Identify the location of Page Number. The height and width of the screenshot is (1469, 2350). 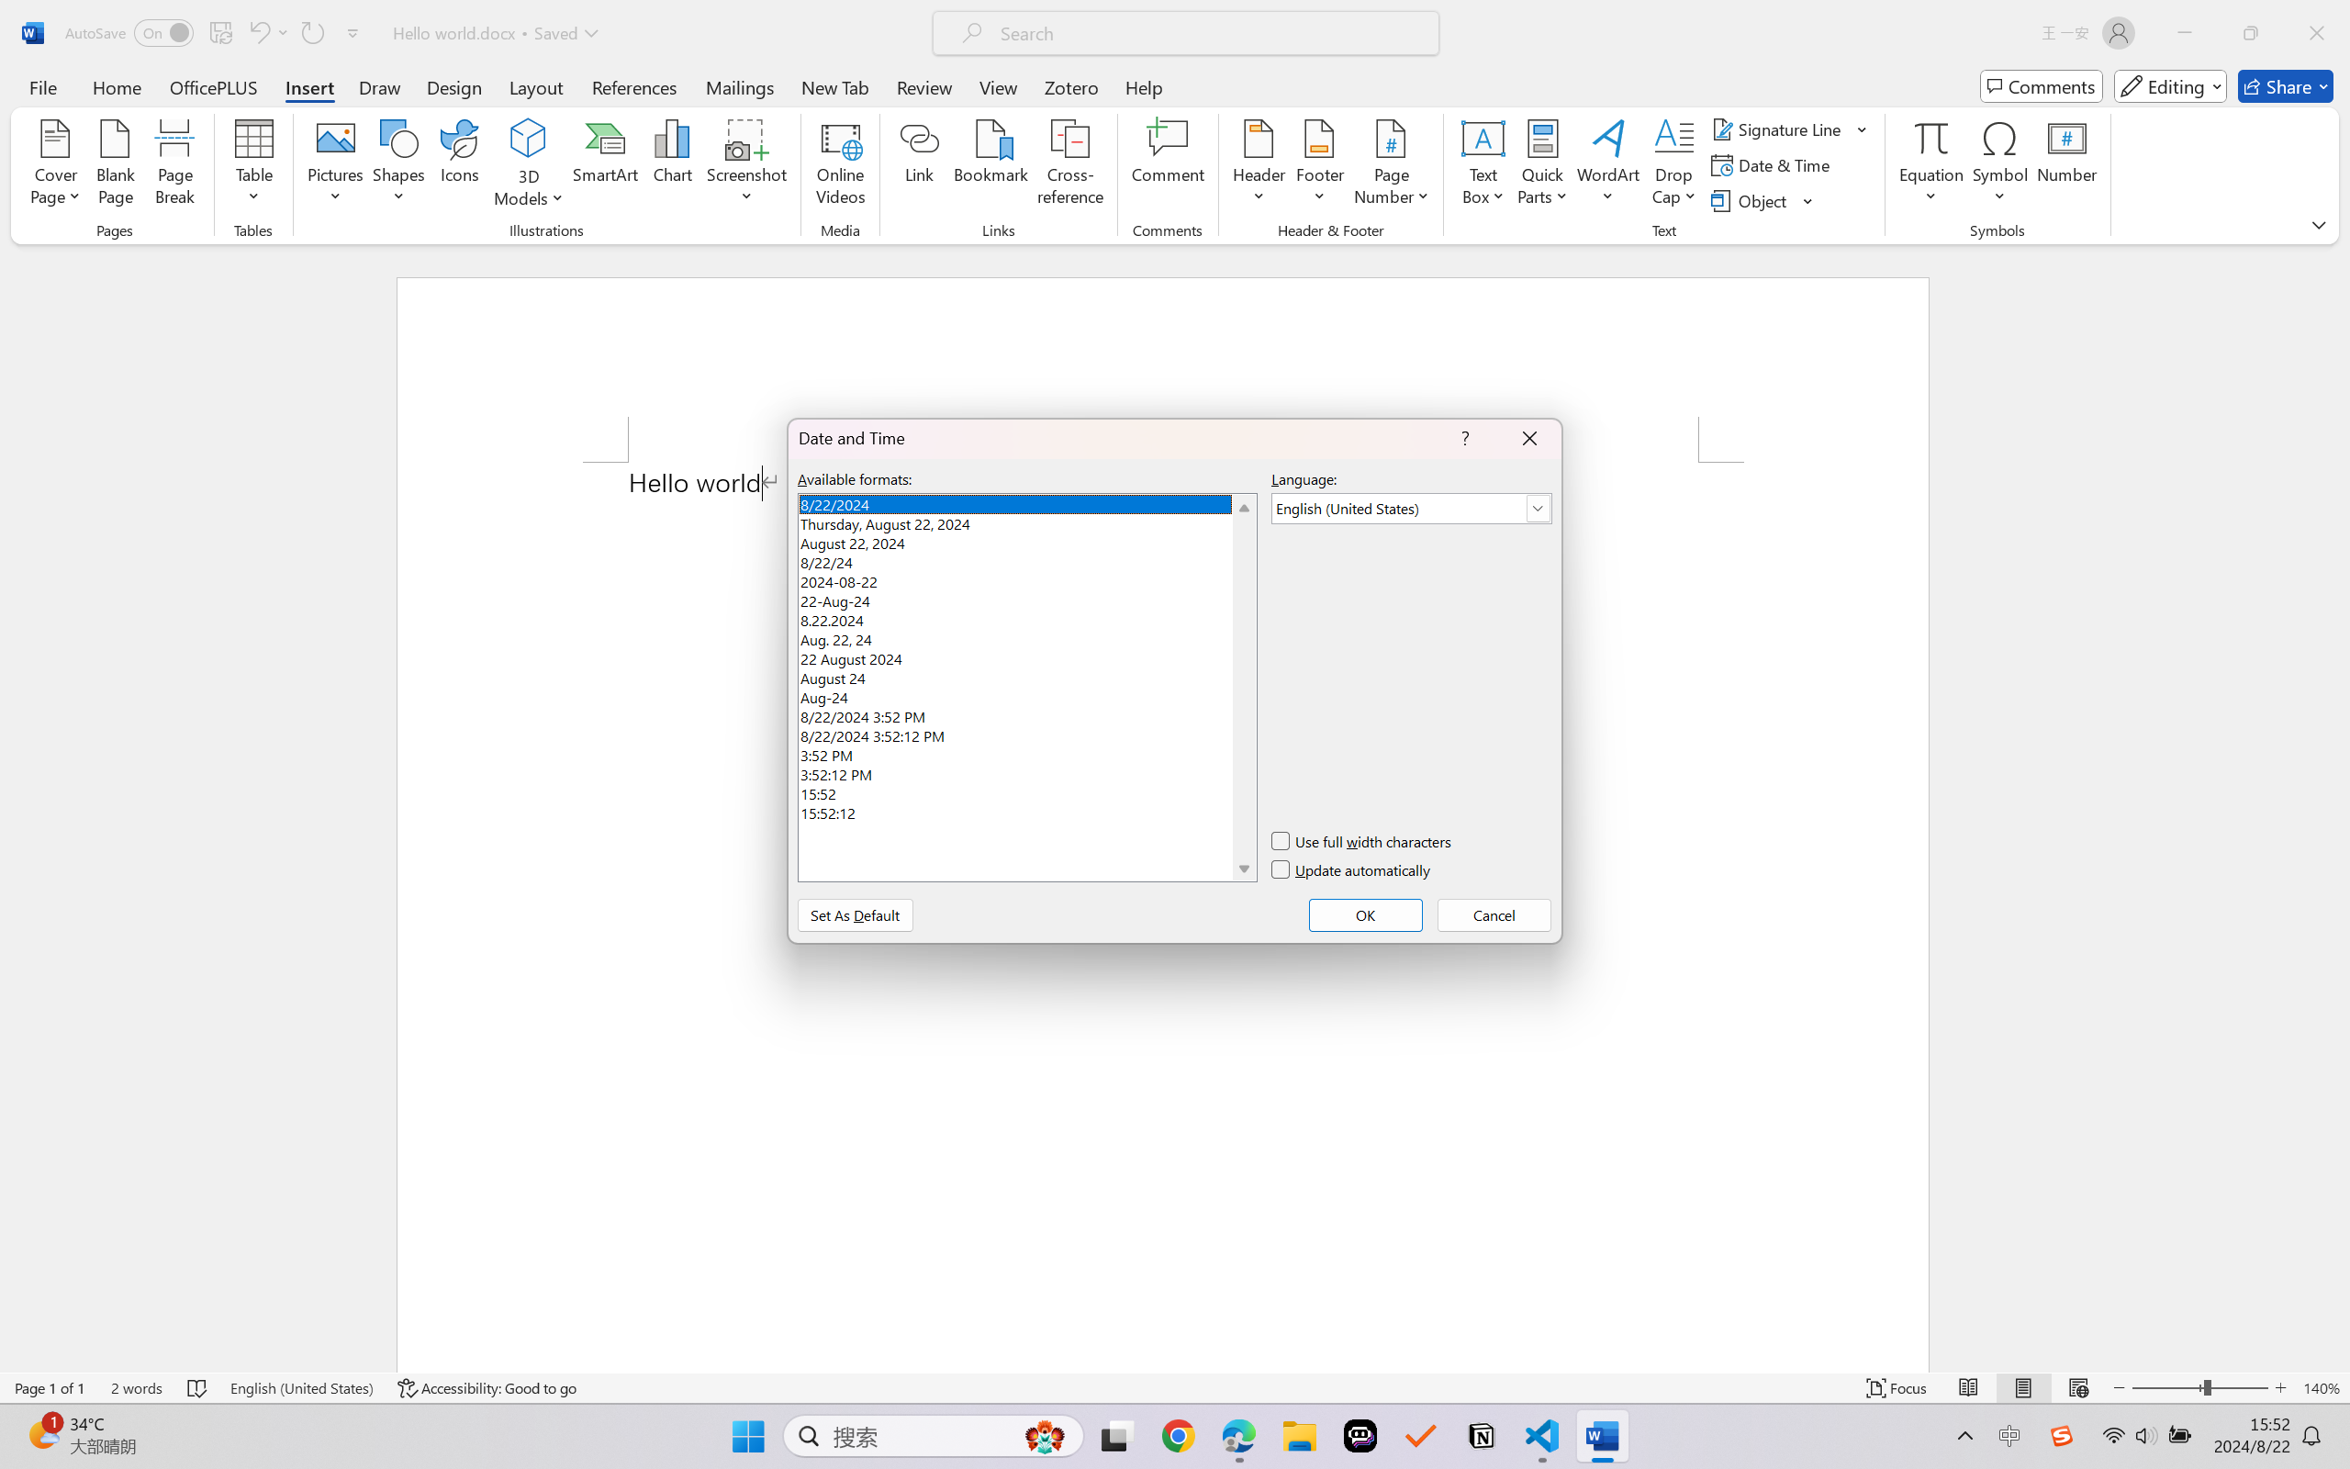
(1392, 165).